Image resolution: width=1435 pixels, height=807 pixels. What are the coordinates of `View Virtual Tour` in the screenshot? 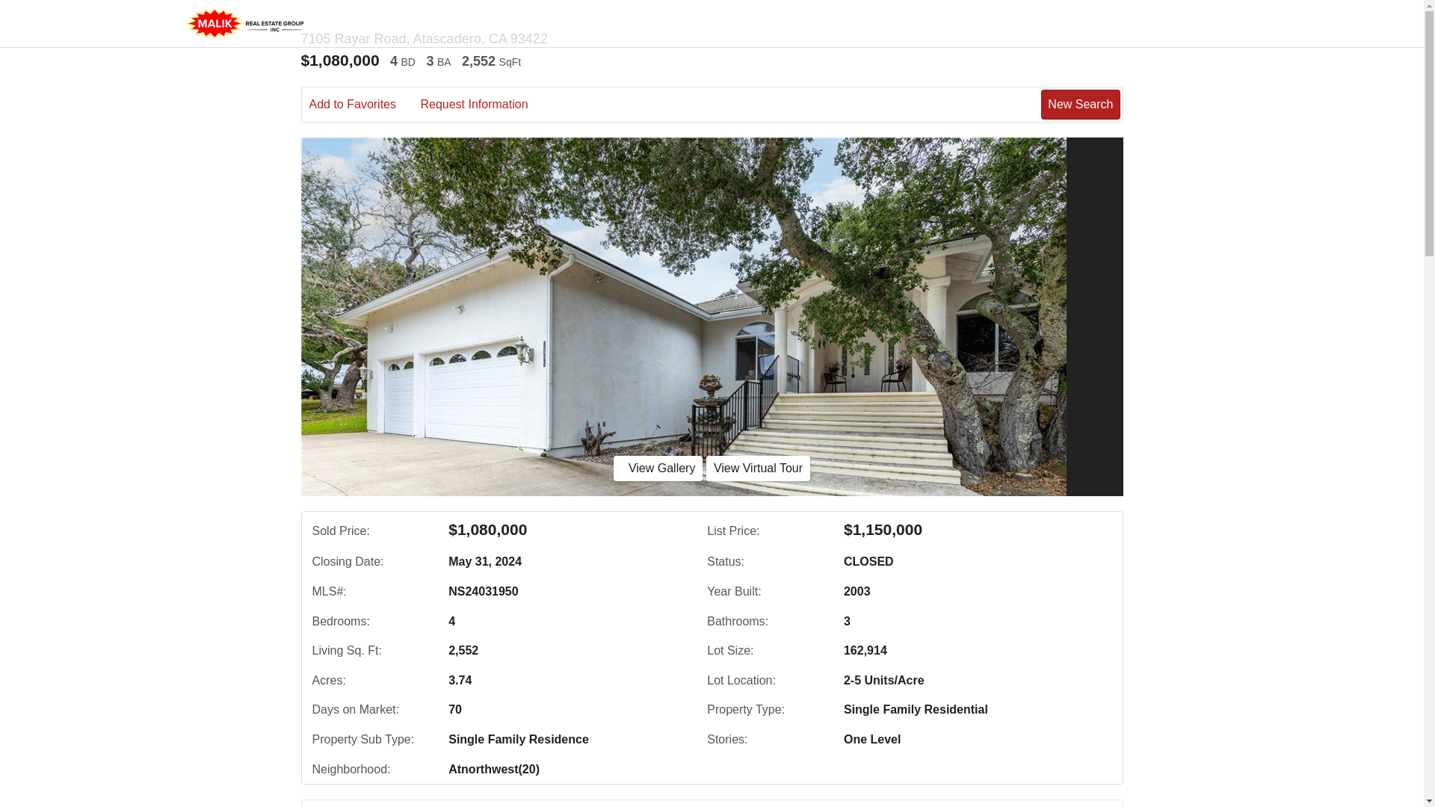 It's located at (758, 468).